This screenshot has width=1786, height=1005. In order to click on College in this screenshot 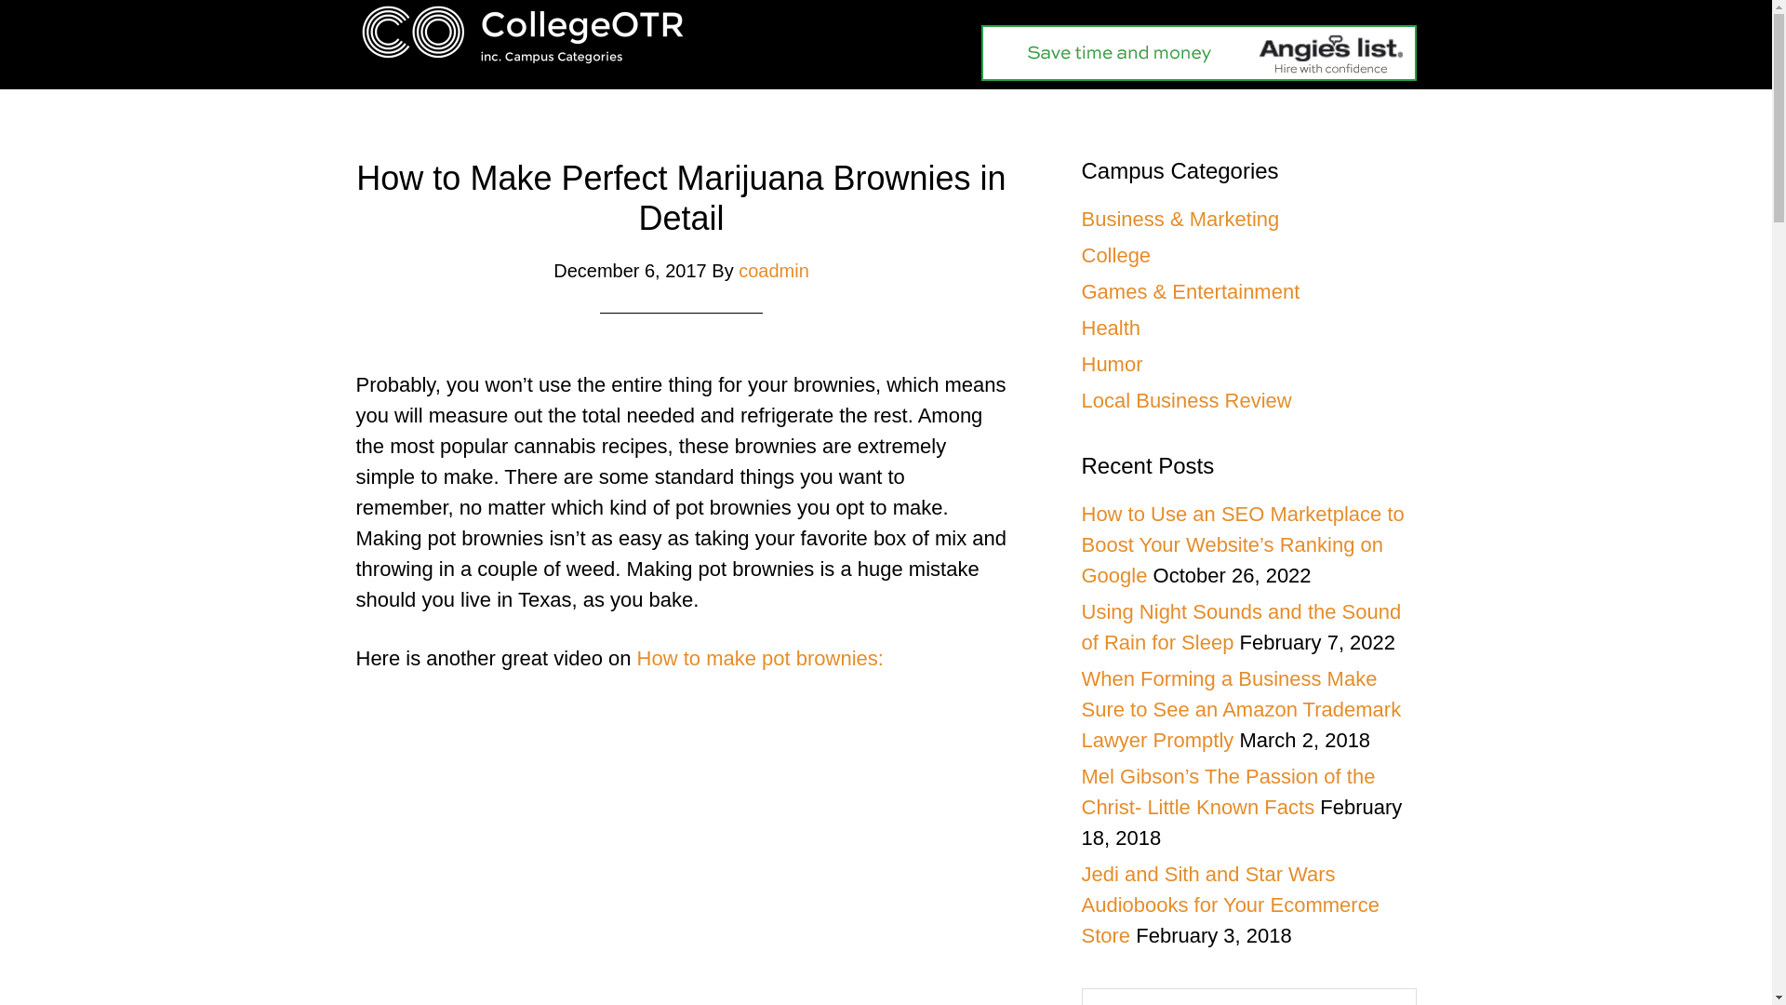, I will do `click(1114, 255)`.